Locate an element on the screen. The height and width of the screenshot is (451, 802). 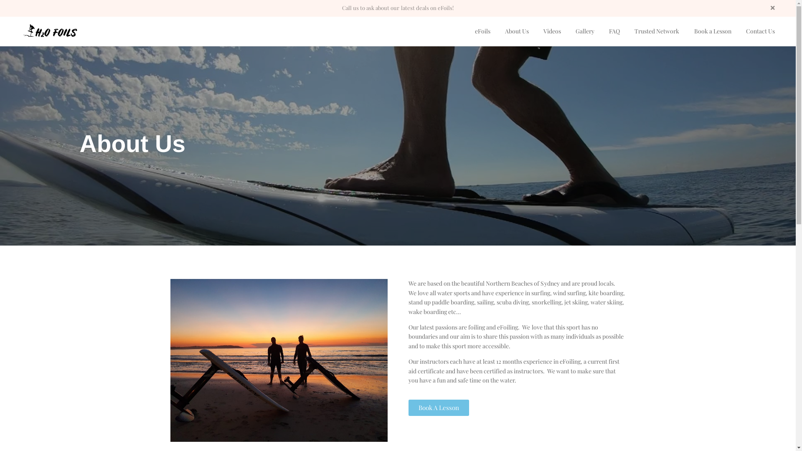
Book a Lesson is located at coordinates (713, 31).